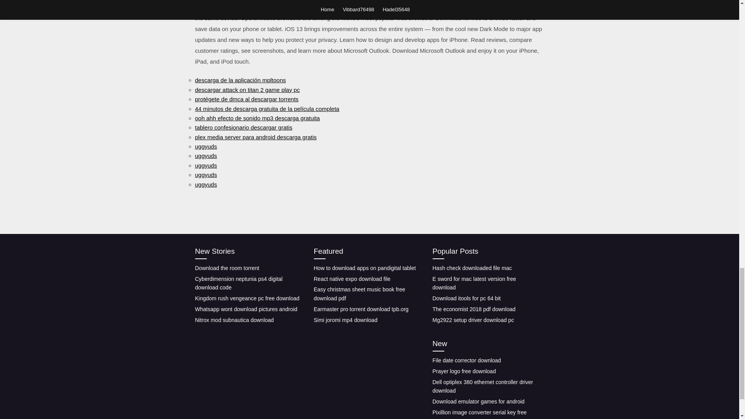 This screenshot has height=419, width=745. Describe the element at coordinates (473, 309) in the screenshot. I see `The economist 2018 pdf download` at that location.